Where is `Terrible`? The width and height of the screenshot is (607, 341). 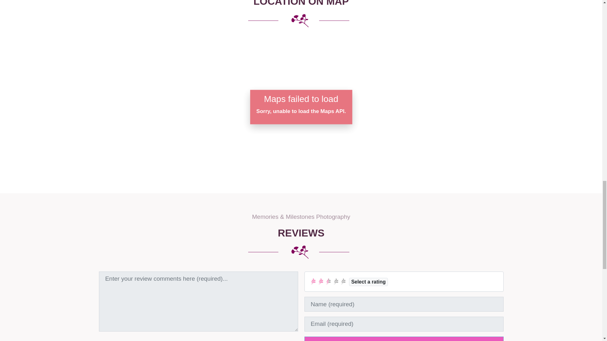
Terrible is located at coordinates (314, 281).